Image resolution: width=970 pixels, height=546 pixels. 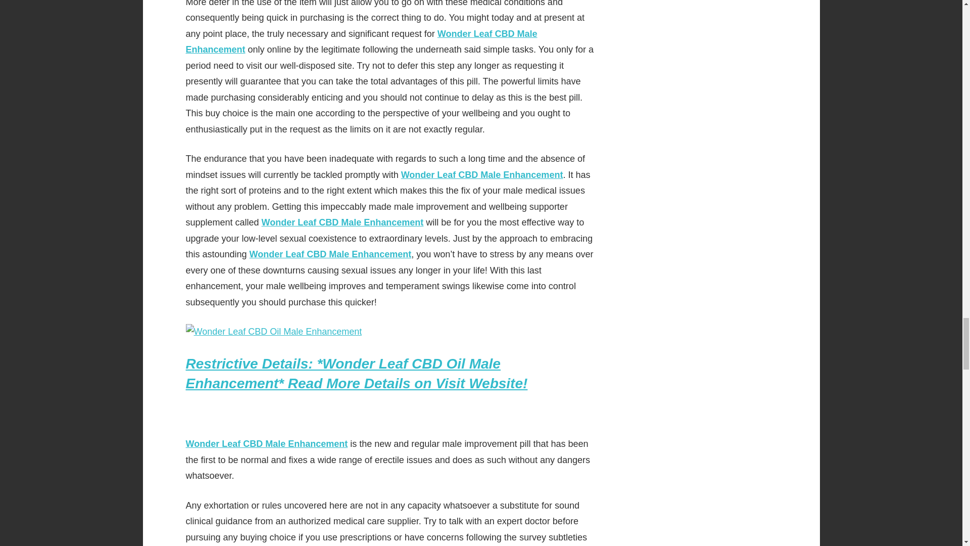 What do you see at coordinates (362, 42) in the screenshot?
I see `Wonder Leaf CBD Male Enhancement` at bounding box center [362, 42].